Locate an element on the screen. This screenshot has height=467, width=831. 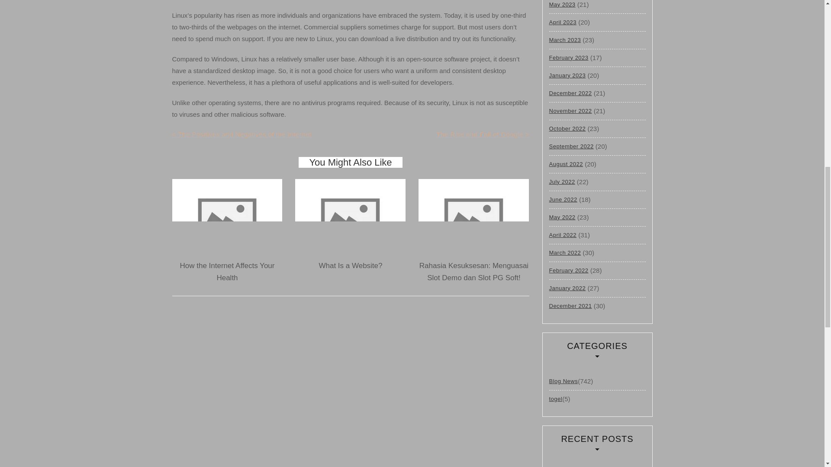
January 2023 is located at coordinates (567, 75).